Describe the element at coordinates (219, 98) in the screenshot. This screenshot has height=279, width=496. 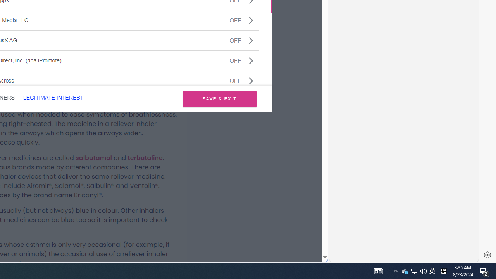
I see `SAVE & EXIT` at that location.